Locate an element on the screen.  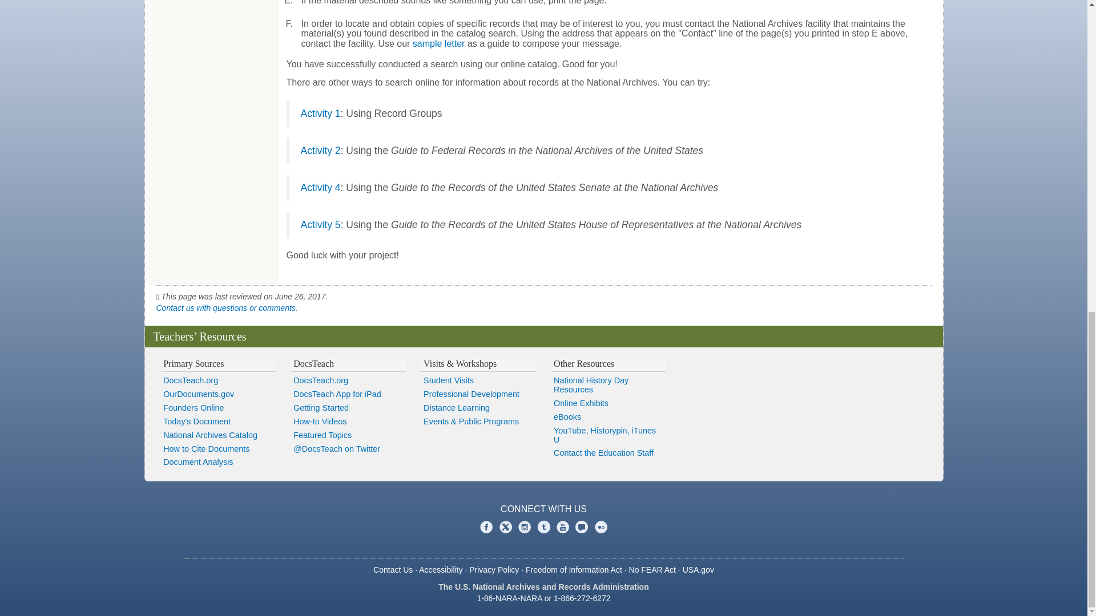
Activity 1 is located at coordinates (320, 114).